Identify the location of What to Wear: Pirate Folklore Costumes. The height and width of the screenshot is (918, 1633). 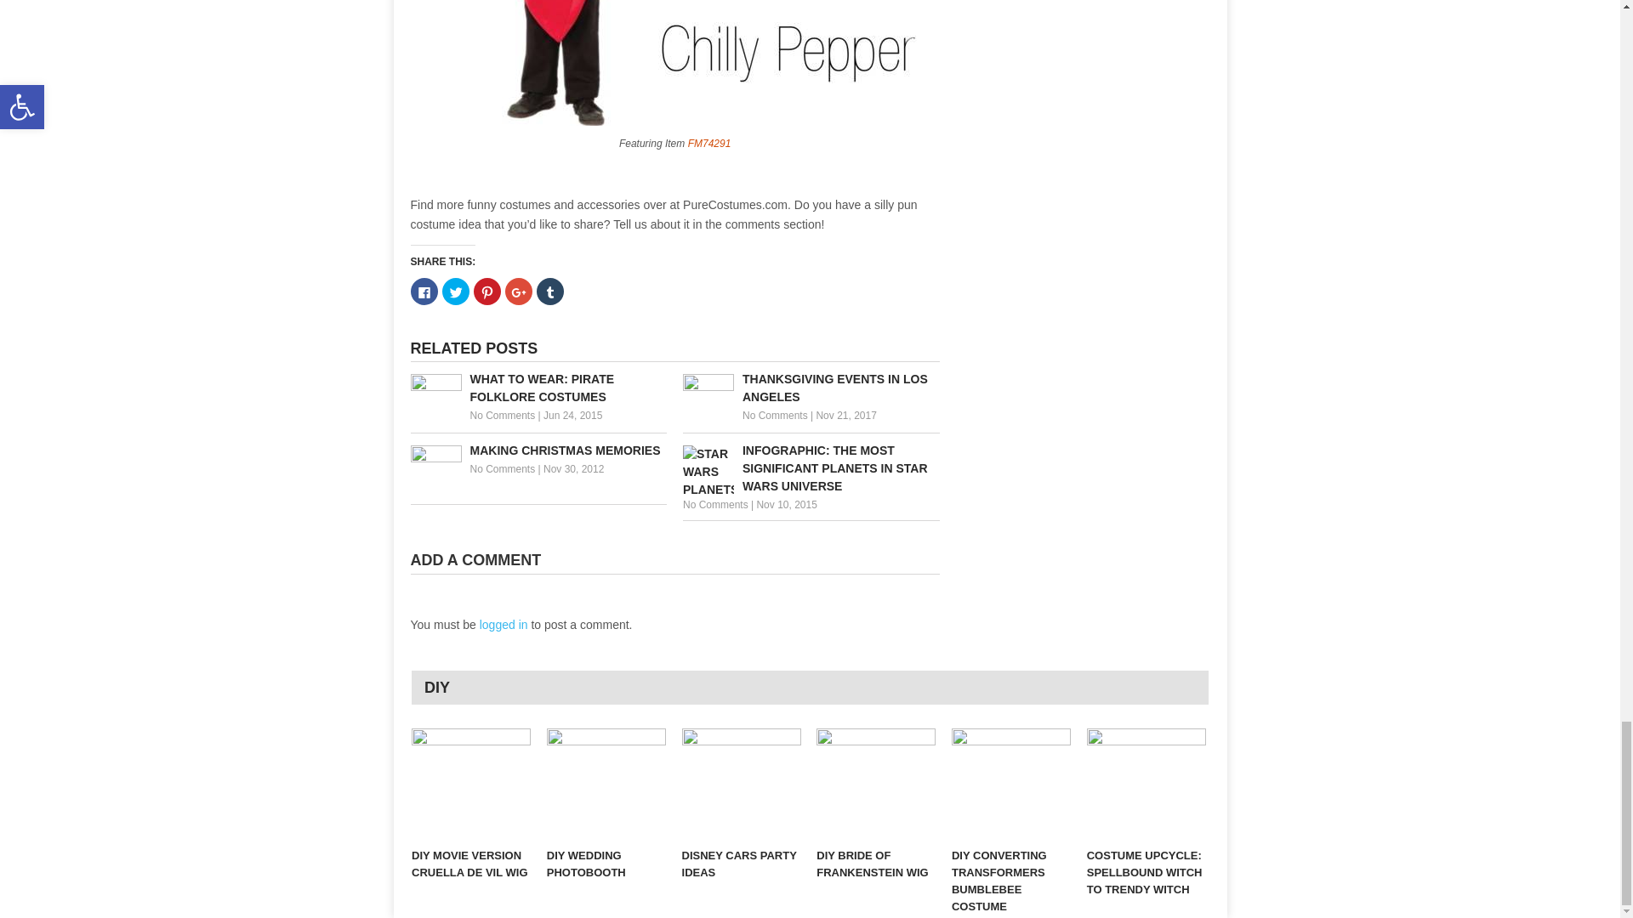
(538, 388).